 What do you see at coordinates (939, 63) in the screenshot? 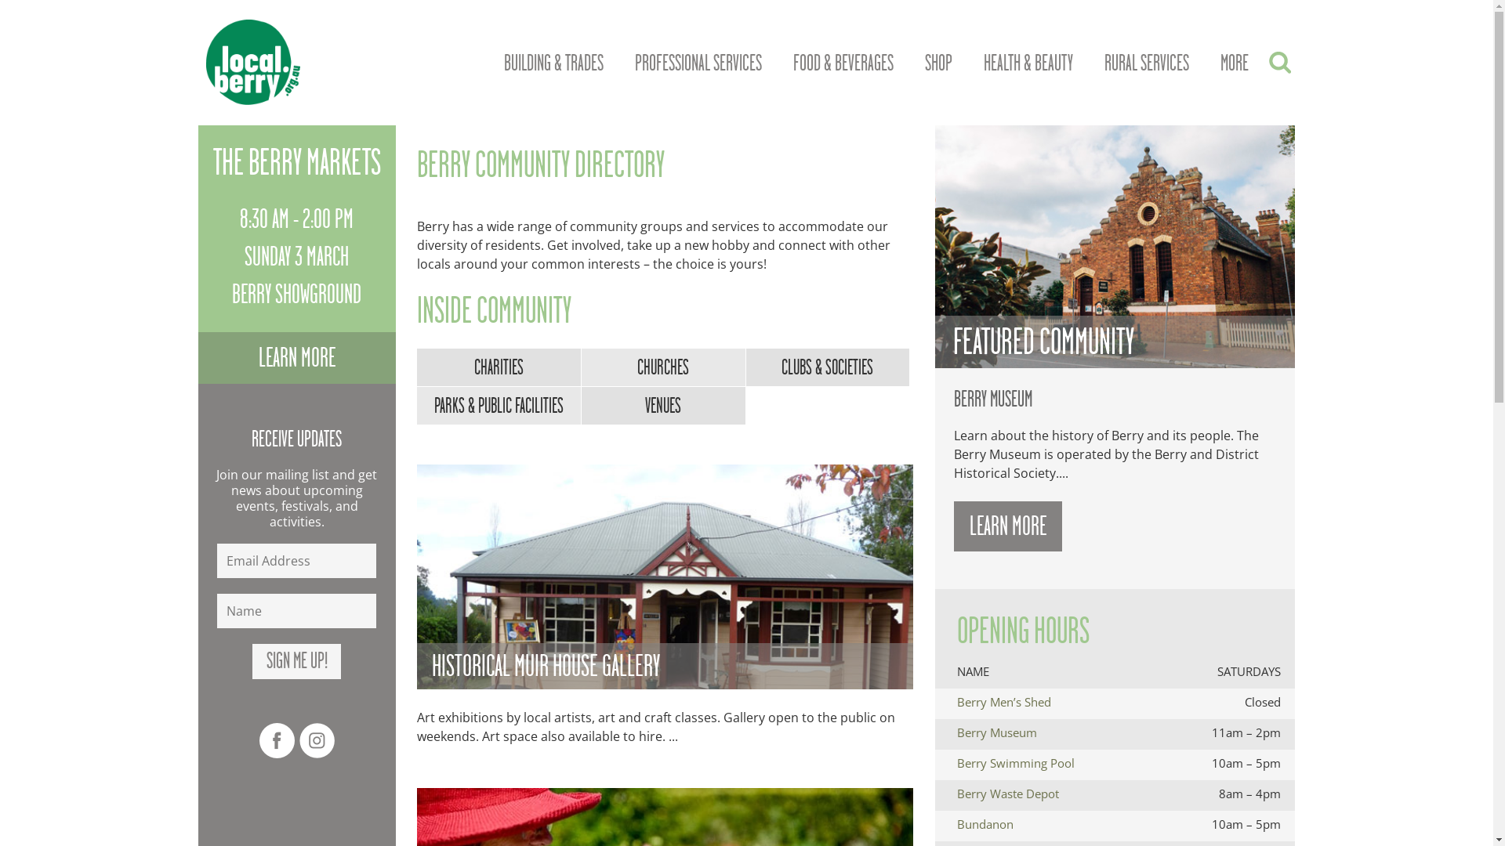
I see `SHOP` at bounding box center [939, 63].